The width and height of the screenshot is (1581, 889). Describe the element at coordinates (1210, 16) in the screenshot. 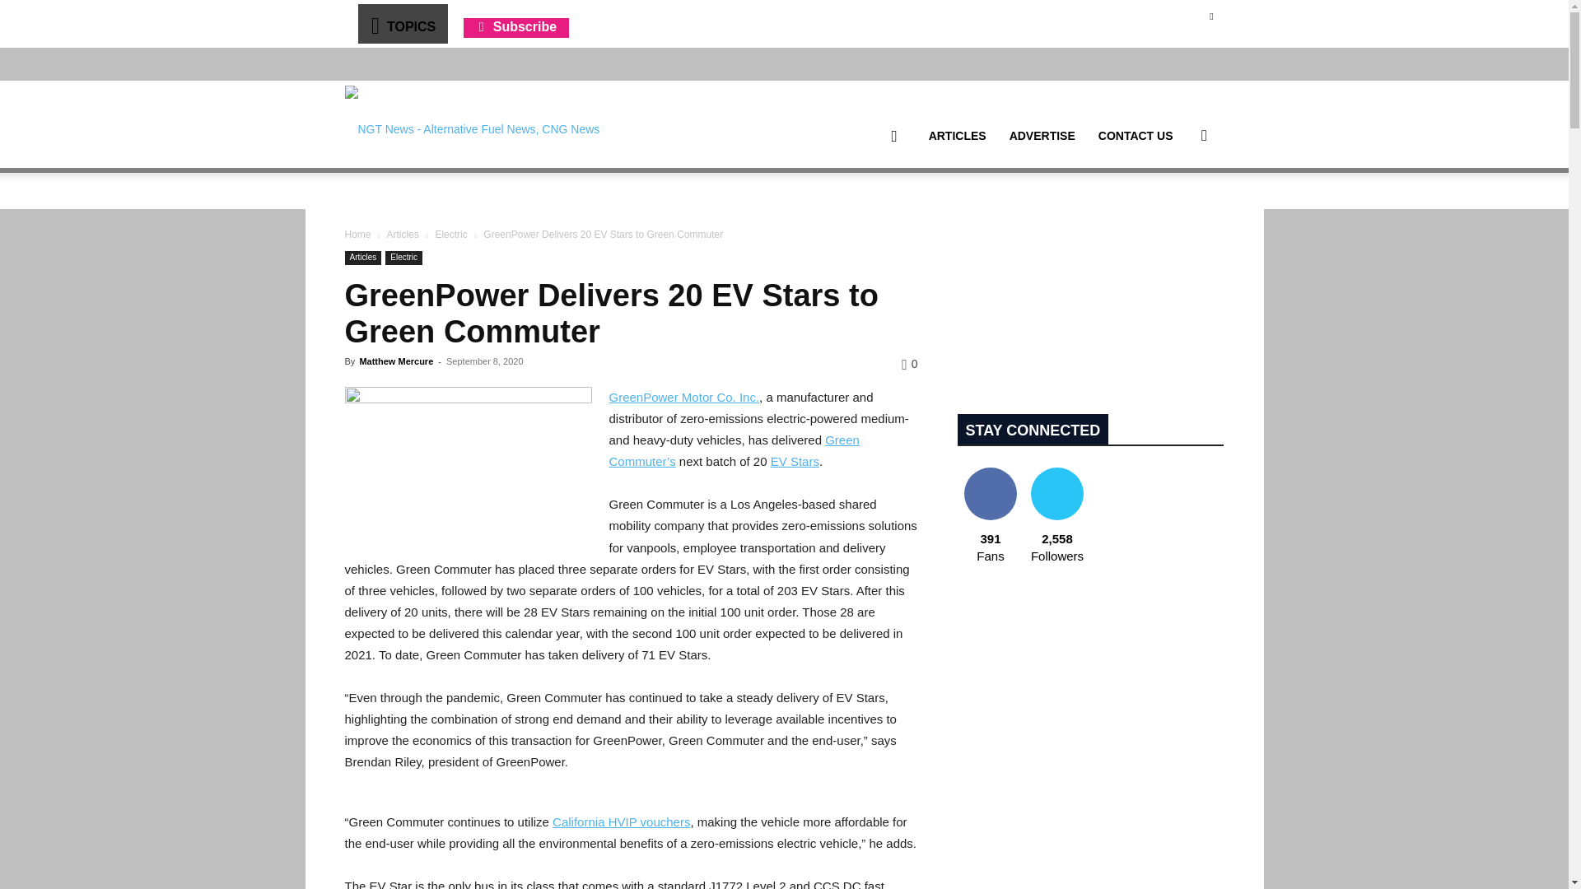

I see `Twitter` at that location.